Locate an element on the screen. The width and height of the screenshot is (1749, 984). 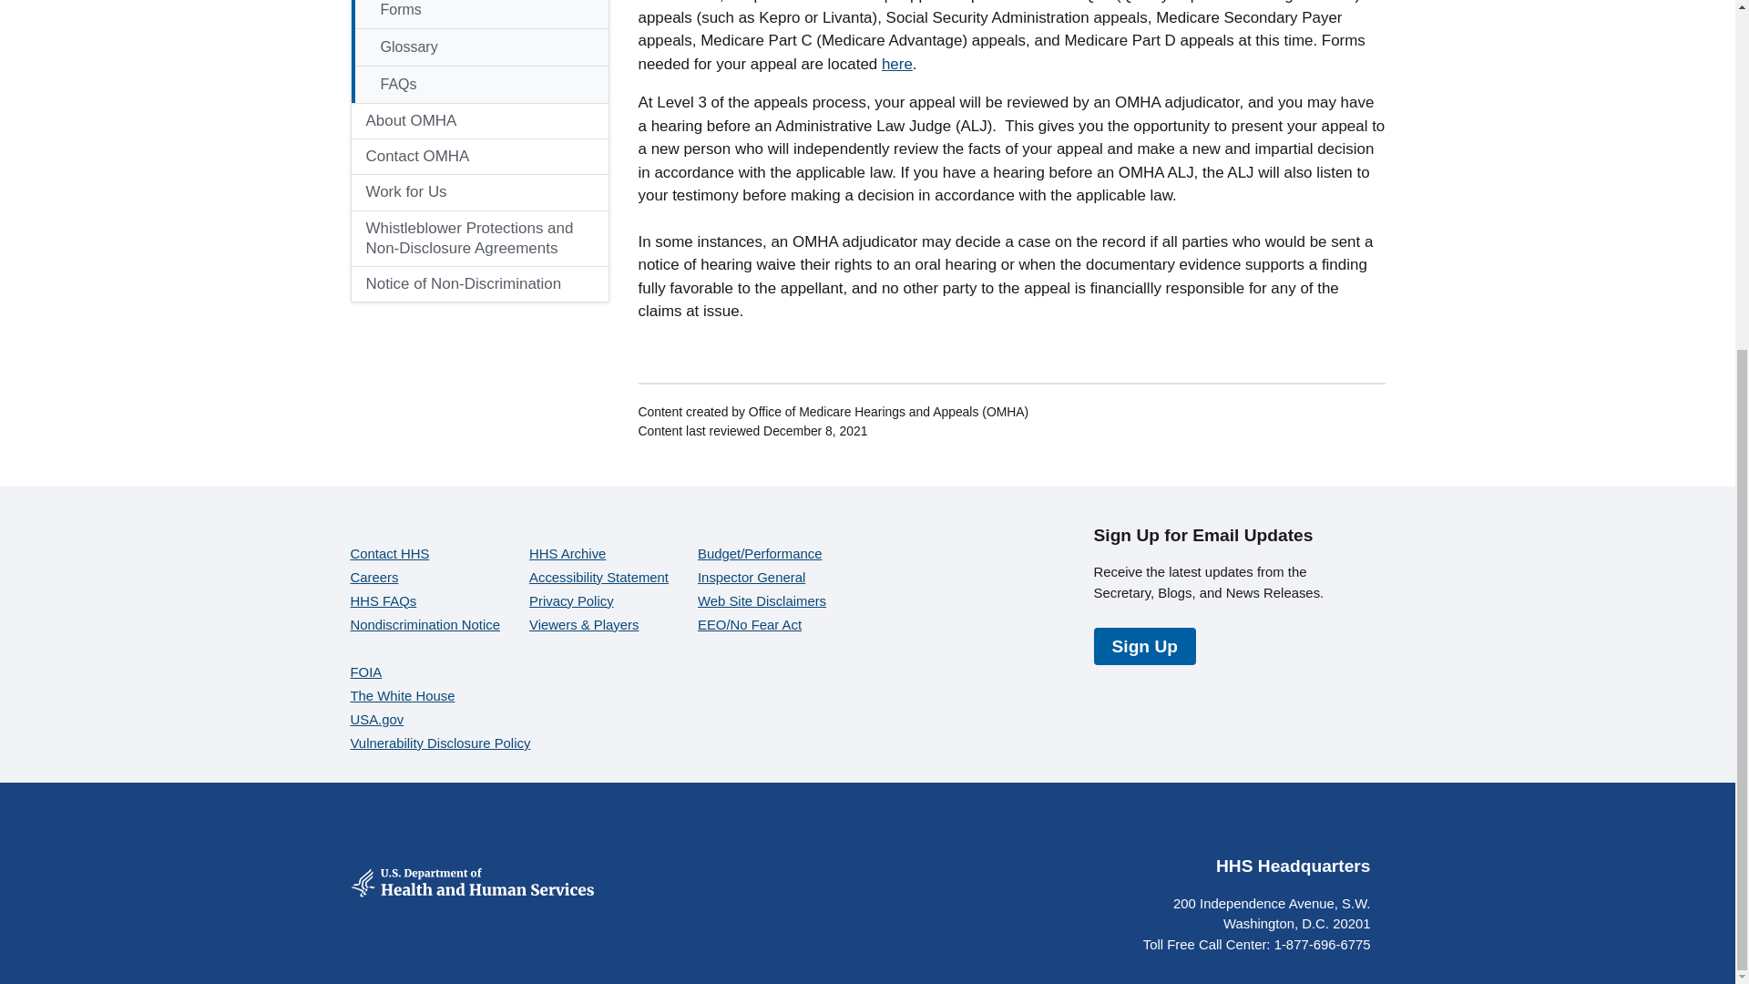
About OMHA is located at coordinates (459, 121).